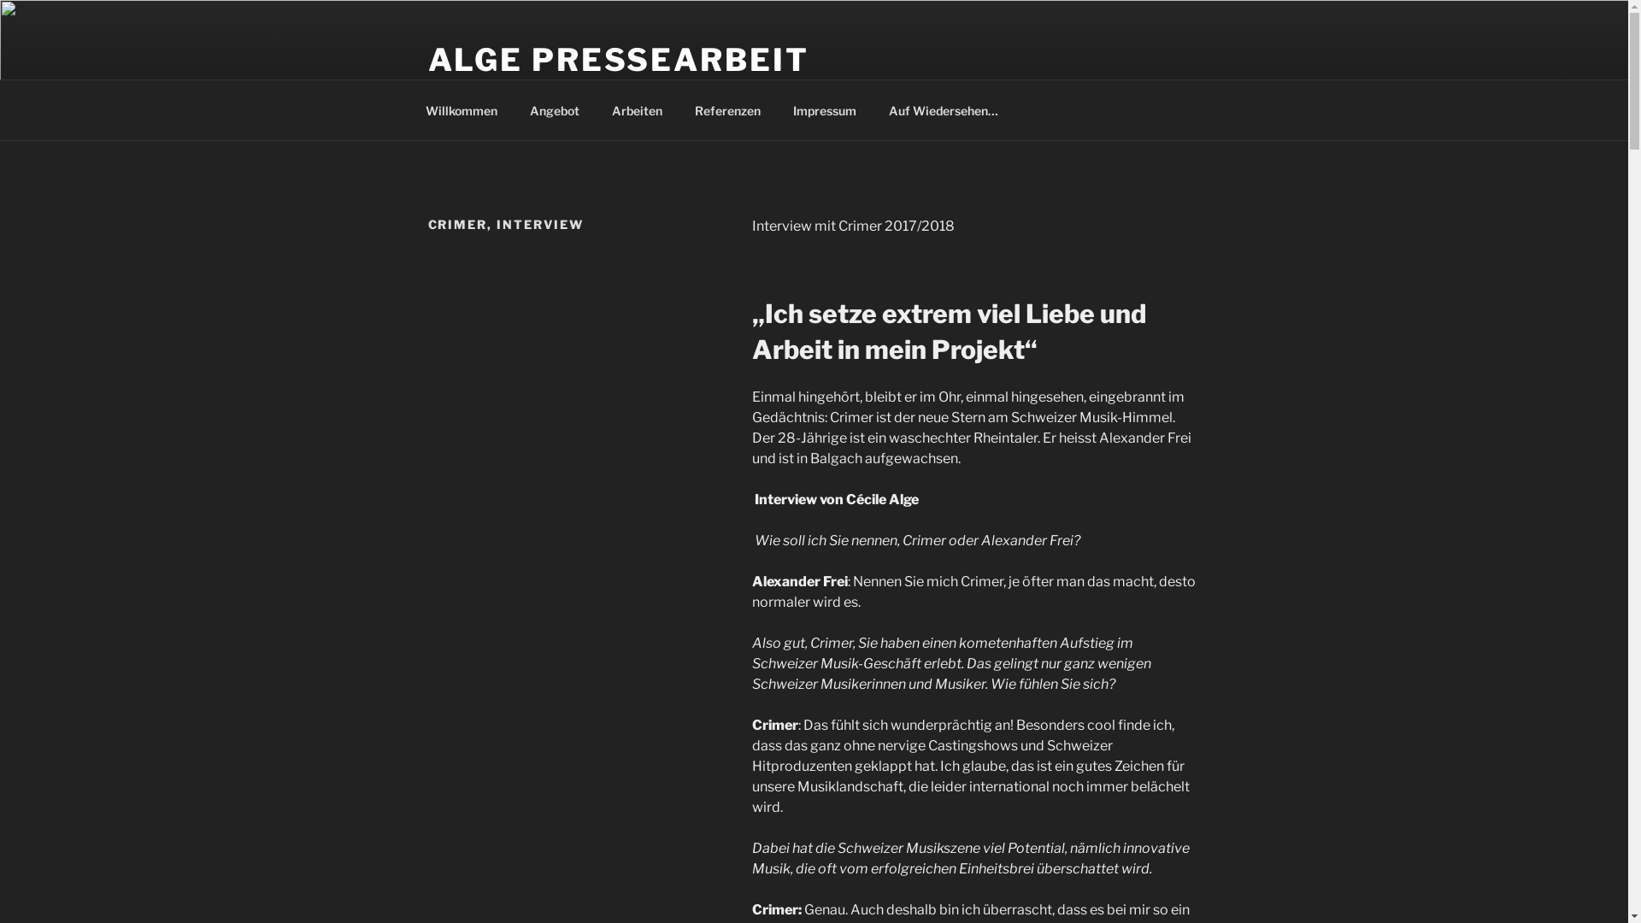 The height and width of the screenshot is (923, 1641). What do you see at coordinates (824, 109) in the screenshot?
I see `Impressum` at bounding box center [824, 109].